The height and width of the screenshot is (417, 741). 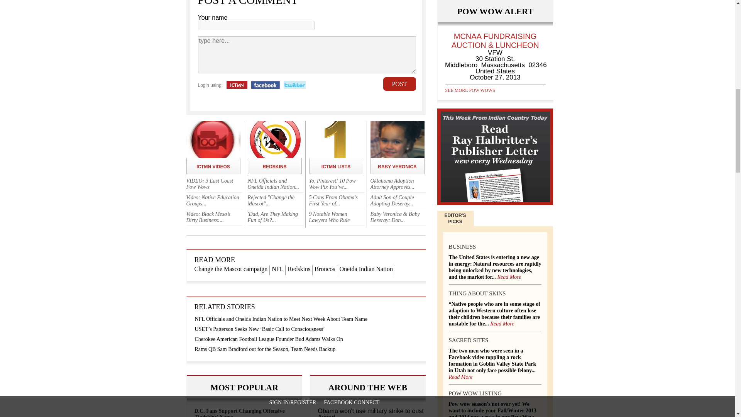 I want to click on POST, so click(x=399, y=84).